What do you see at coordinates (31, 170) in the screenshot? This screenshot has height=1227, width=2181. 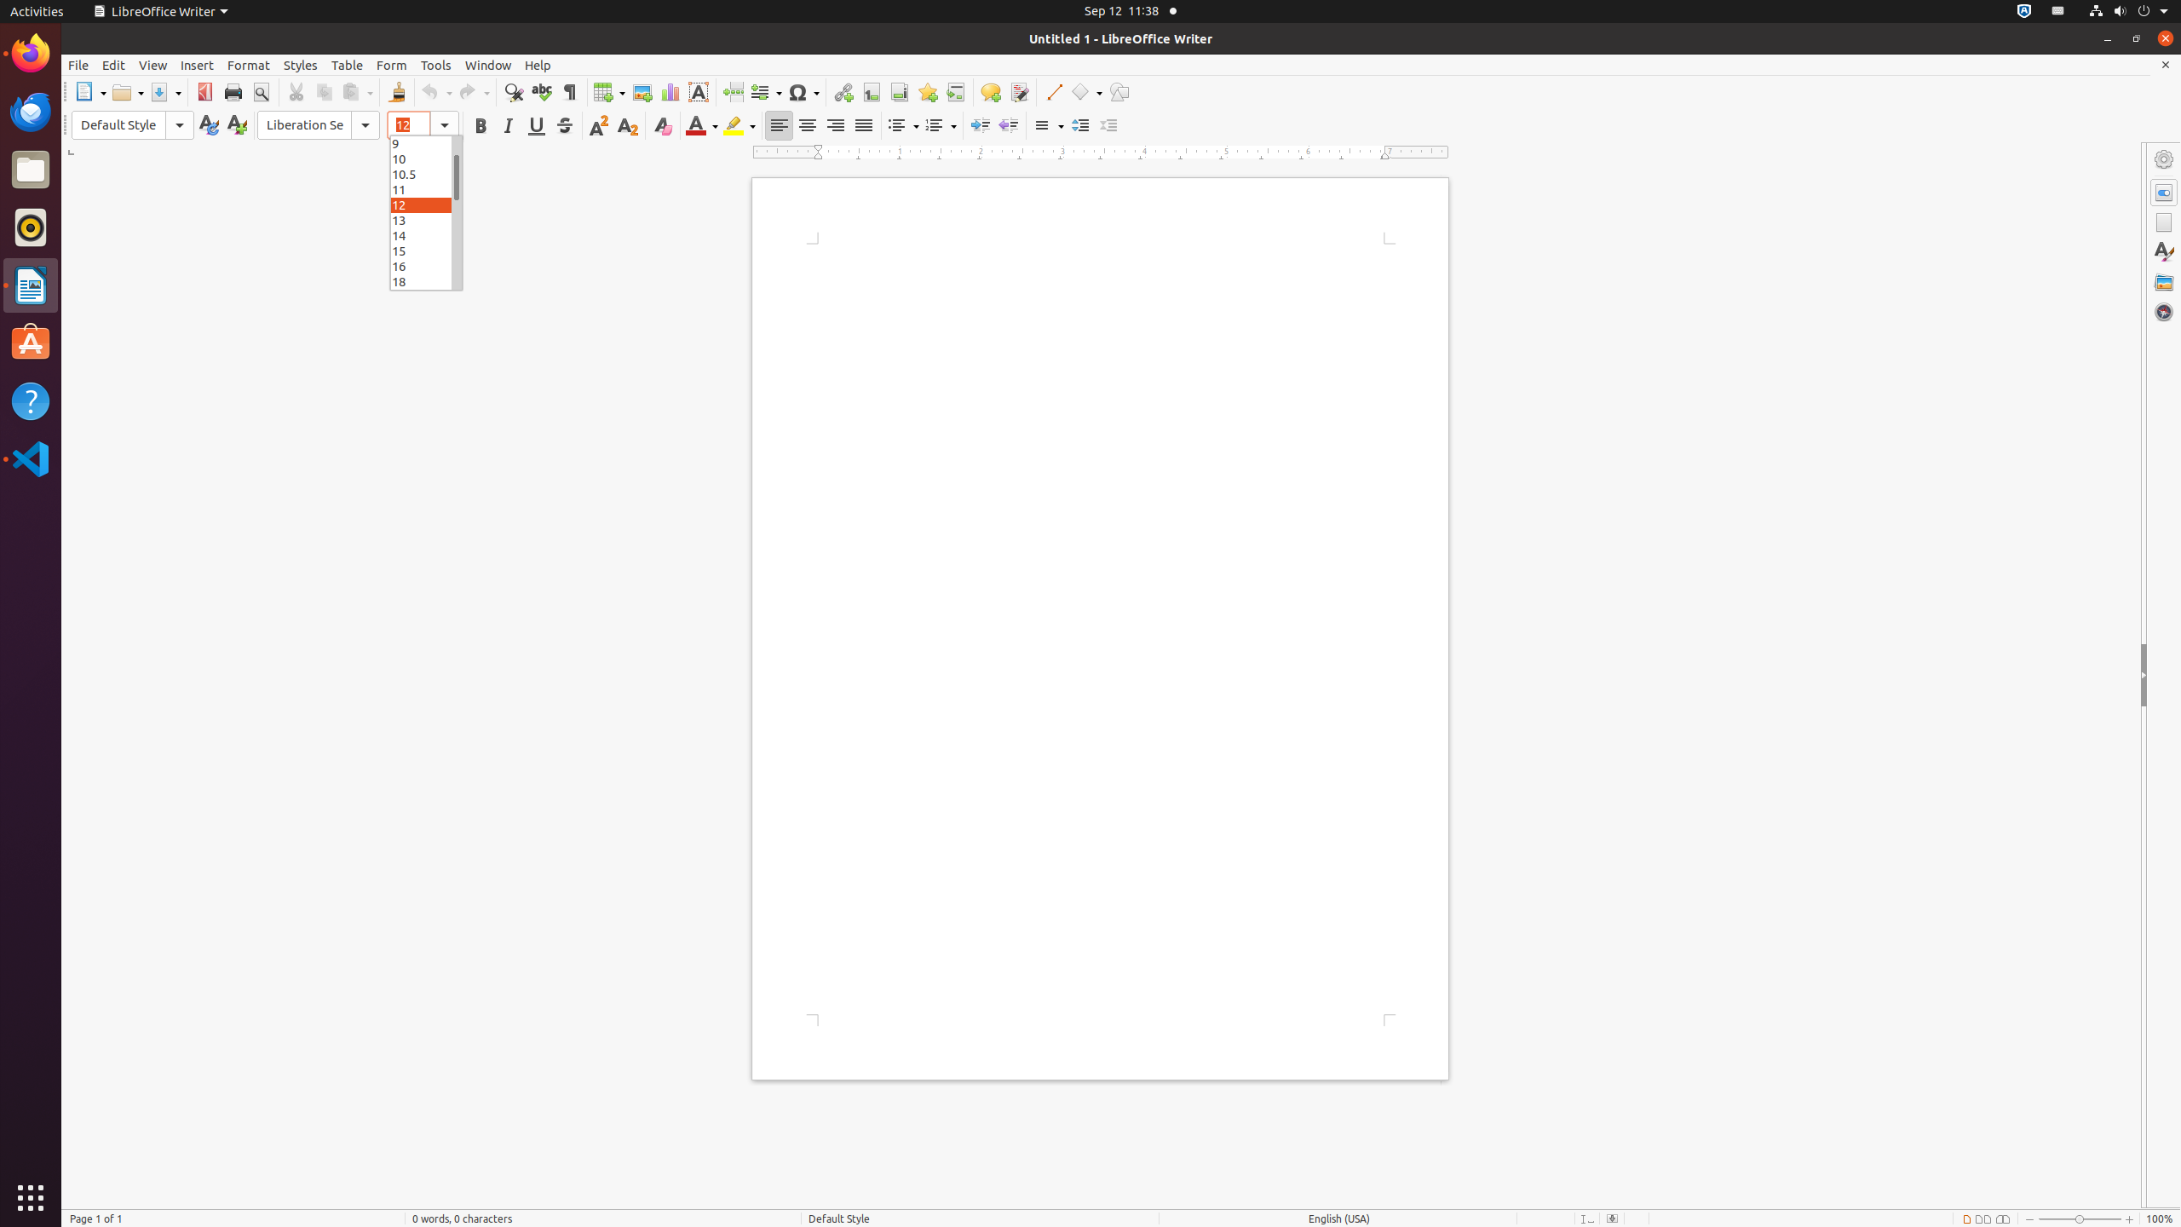 I see `Files` at bounding box center [31, 170].